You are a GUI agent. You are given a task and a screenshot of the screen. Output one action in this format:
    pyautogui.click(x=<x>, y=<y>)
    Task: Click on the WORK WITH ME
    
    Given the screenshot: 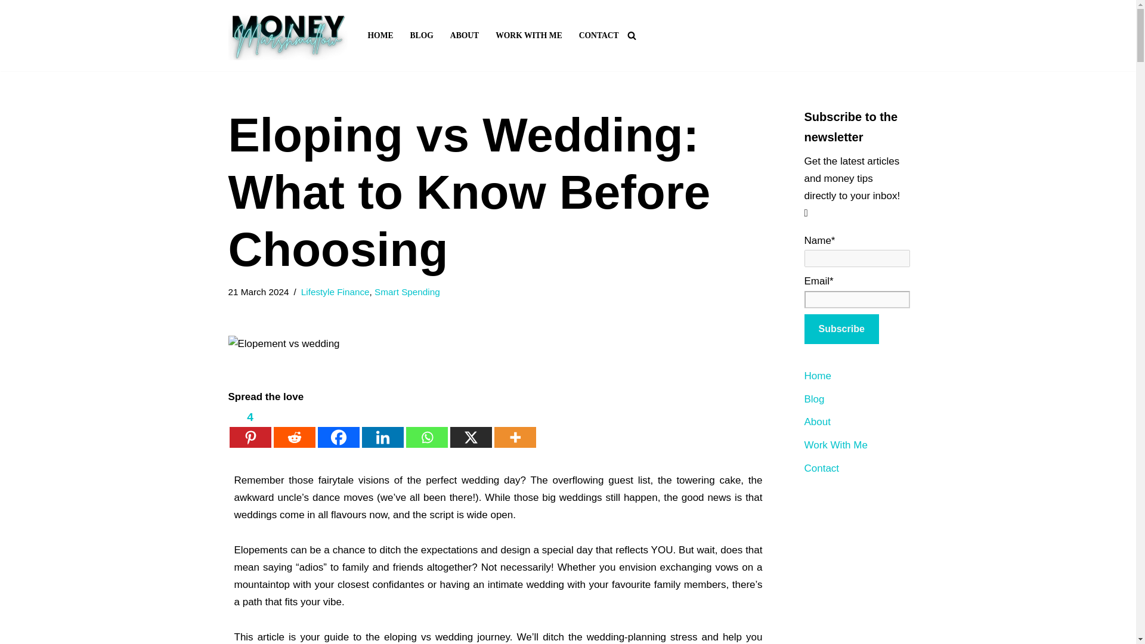 What is the action you would take?
    pyautogui.click(x=528, y=36)
    